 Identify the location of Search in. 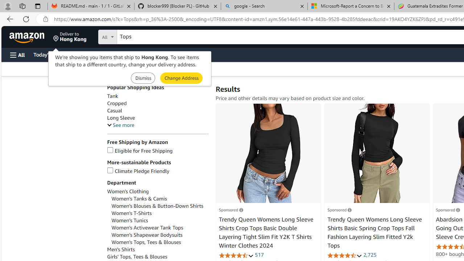
(134, 36).